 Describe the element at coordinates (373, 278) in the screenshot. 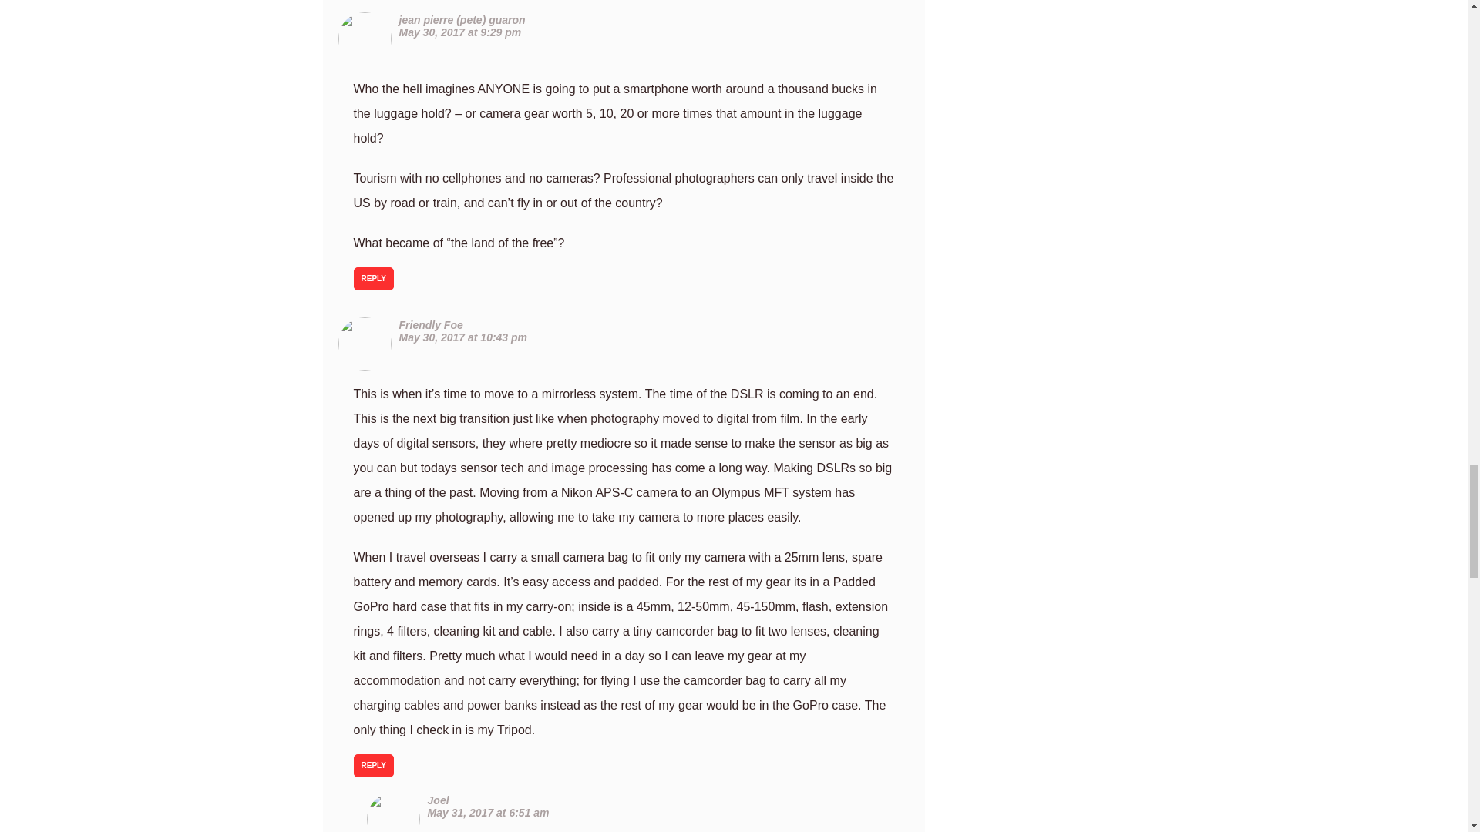

I see `REPLY` at that location.